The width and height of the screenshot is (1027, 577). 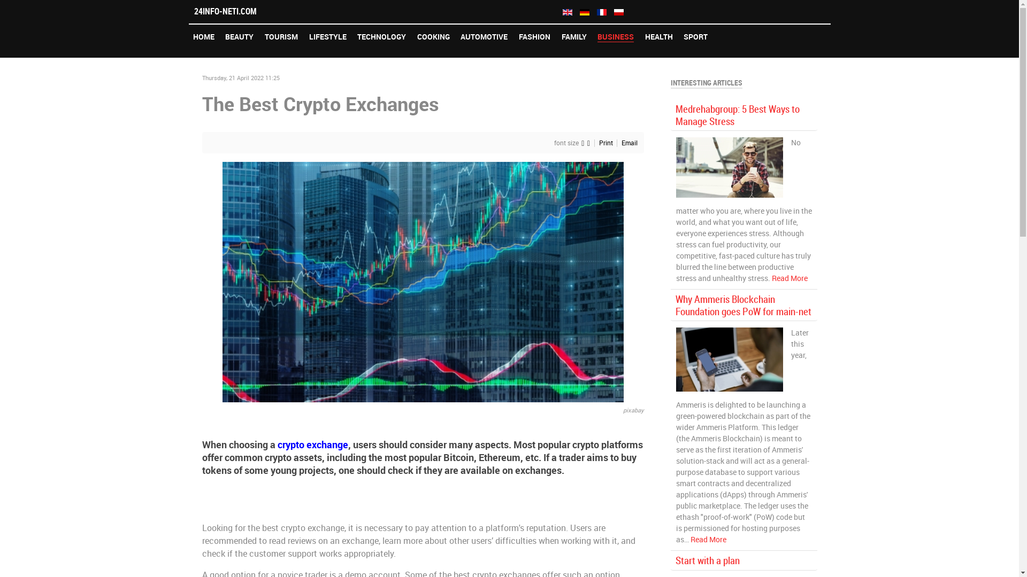 What do you see at coordinates (585, 12) in the screenshot?
I see `German (DE)` at bounding box center [585, 12].